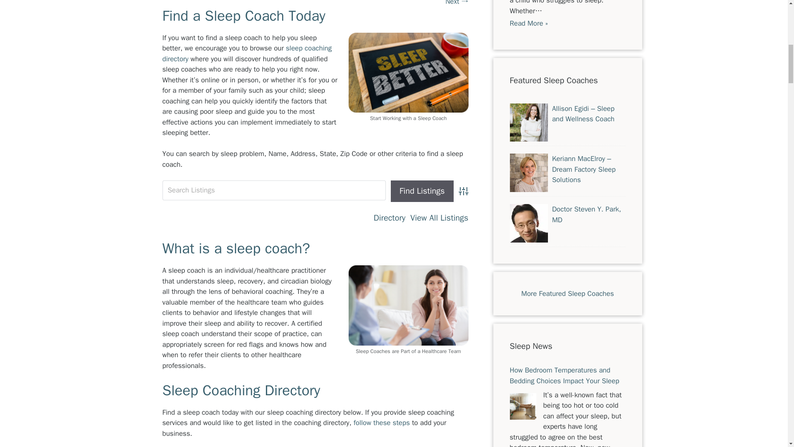  What do you see at coordinates (381, 423) in the screenshot?
I see `follow these steps` at bounding box center [381, 423].